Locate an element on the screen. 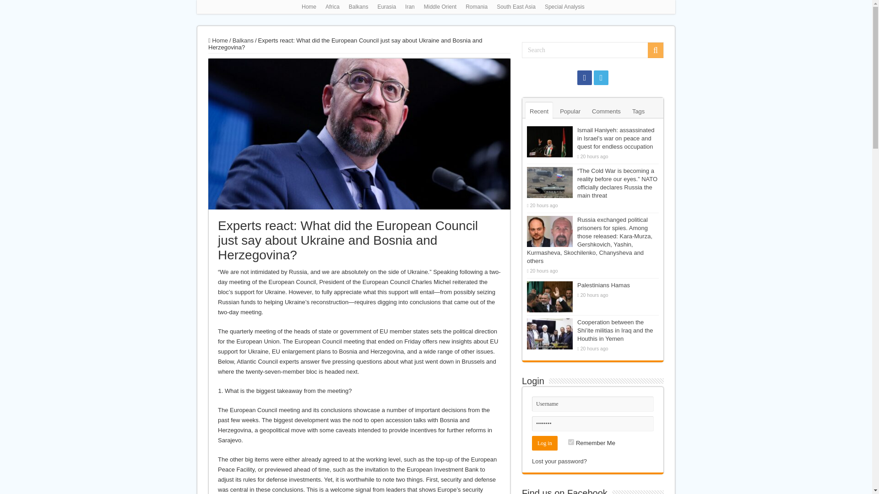  Romania is located at coordinates (476, 7).